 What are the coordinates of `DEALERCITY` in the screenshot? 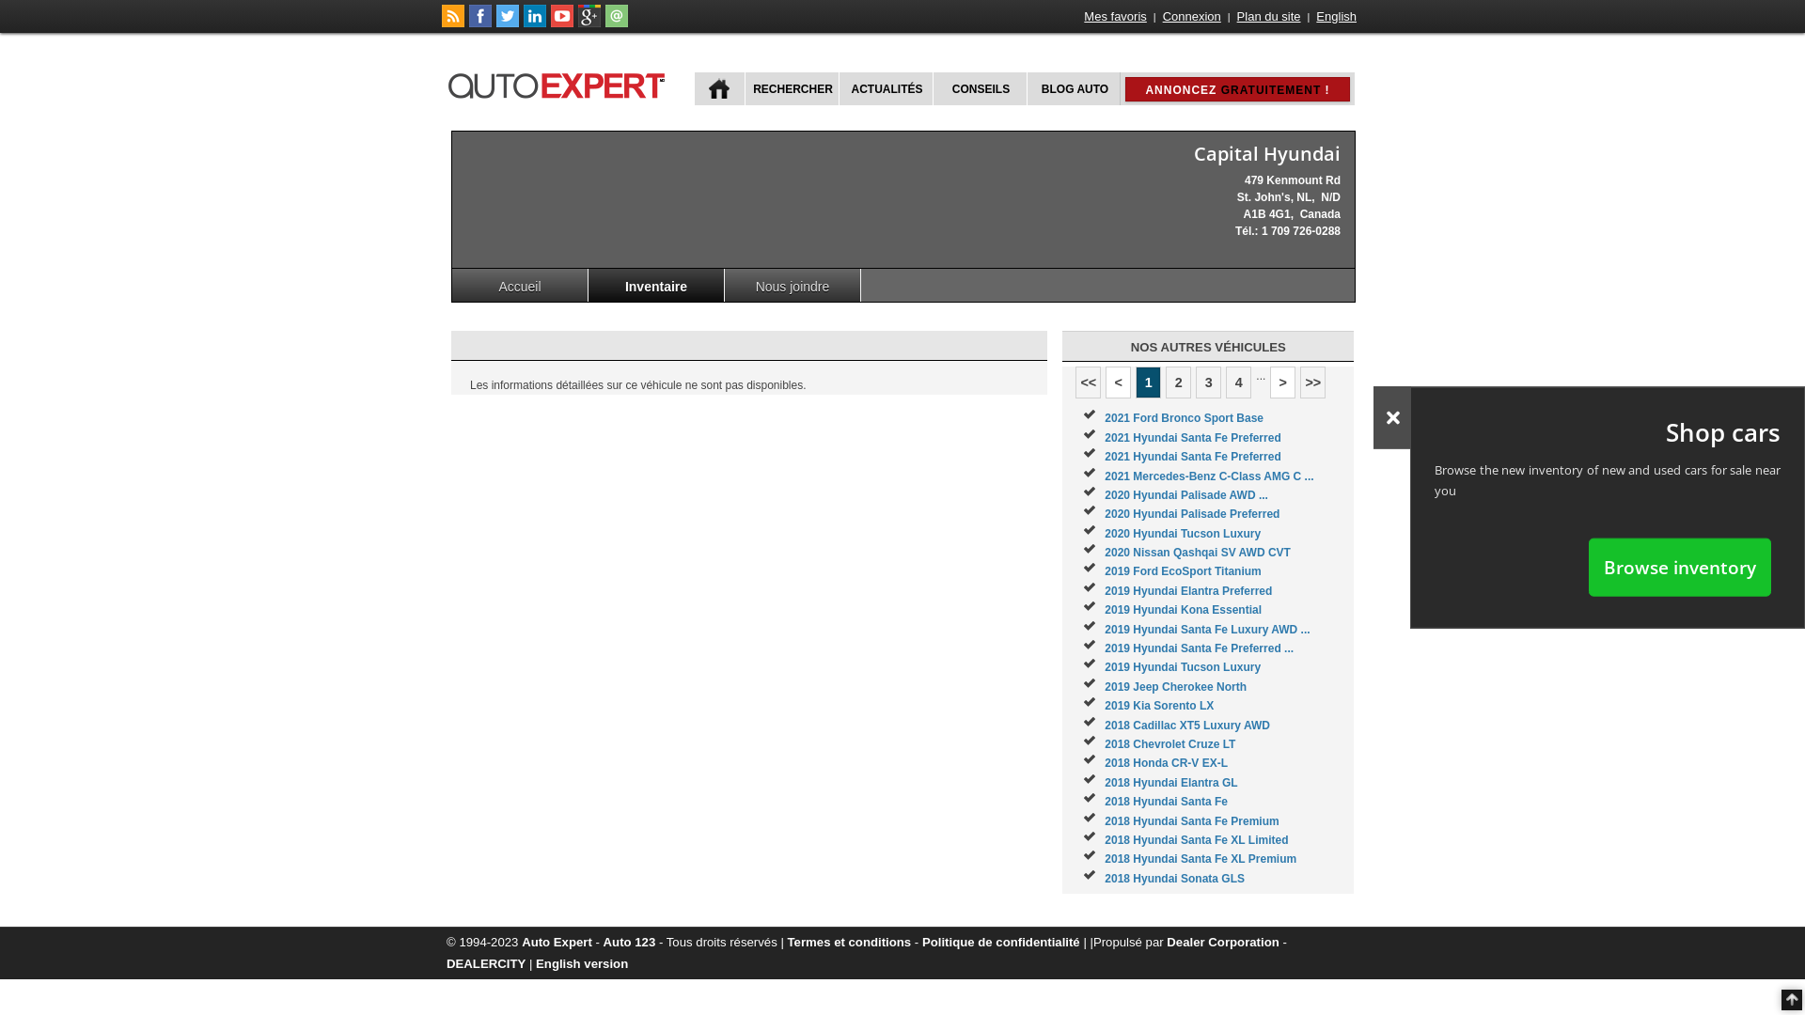 It's located at (486, 963).